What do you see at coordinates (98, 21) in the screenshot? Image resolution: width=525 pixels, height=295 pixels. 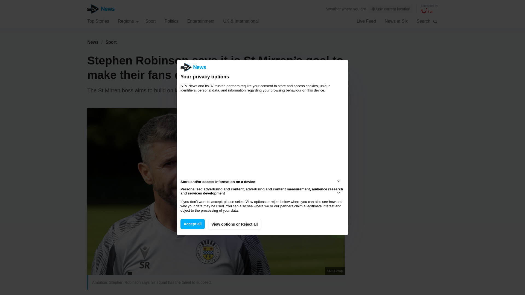 I see `Top Stories` at bounding box center [98, 21].